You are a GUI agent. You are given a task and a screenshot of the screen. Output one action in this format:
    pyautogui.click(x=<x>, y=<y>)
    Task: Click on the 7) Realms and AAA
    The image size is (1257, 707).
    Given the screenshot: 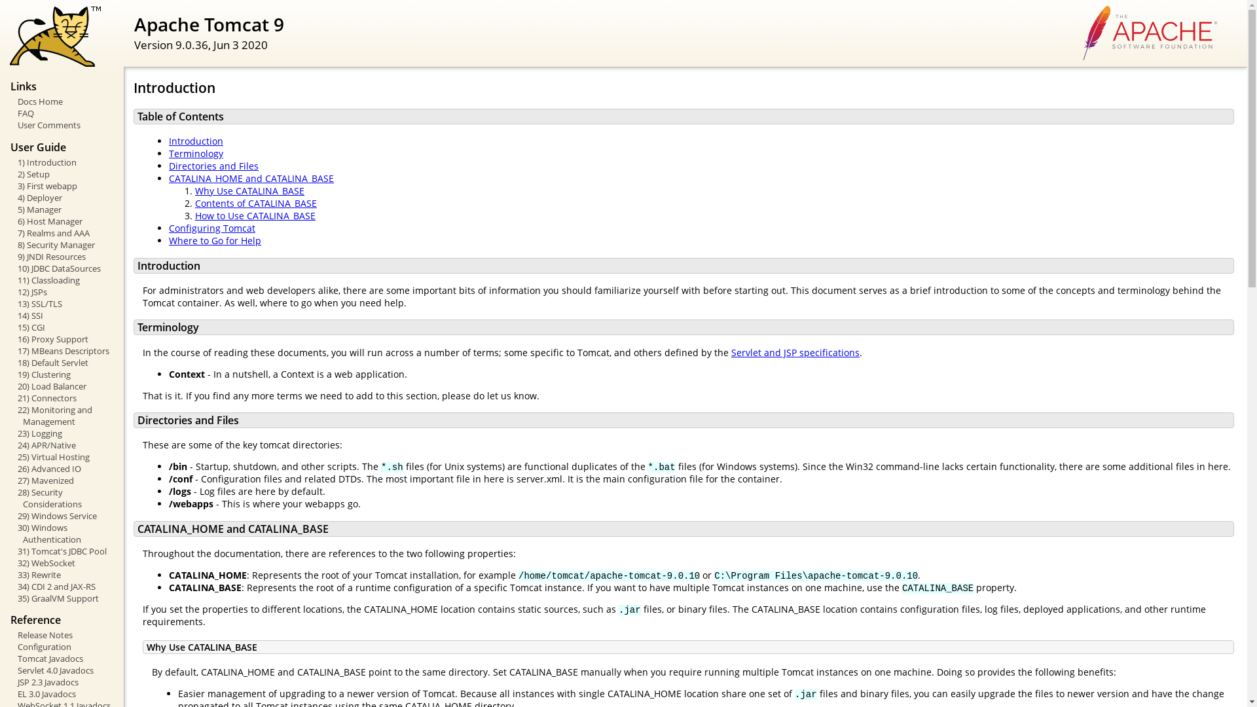 What is the action you would take?
    pyautogui.click(x=63, y=233)
    